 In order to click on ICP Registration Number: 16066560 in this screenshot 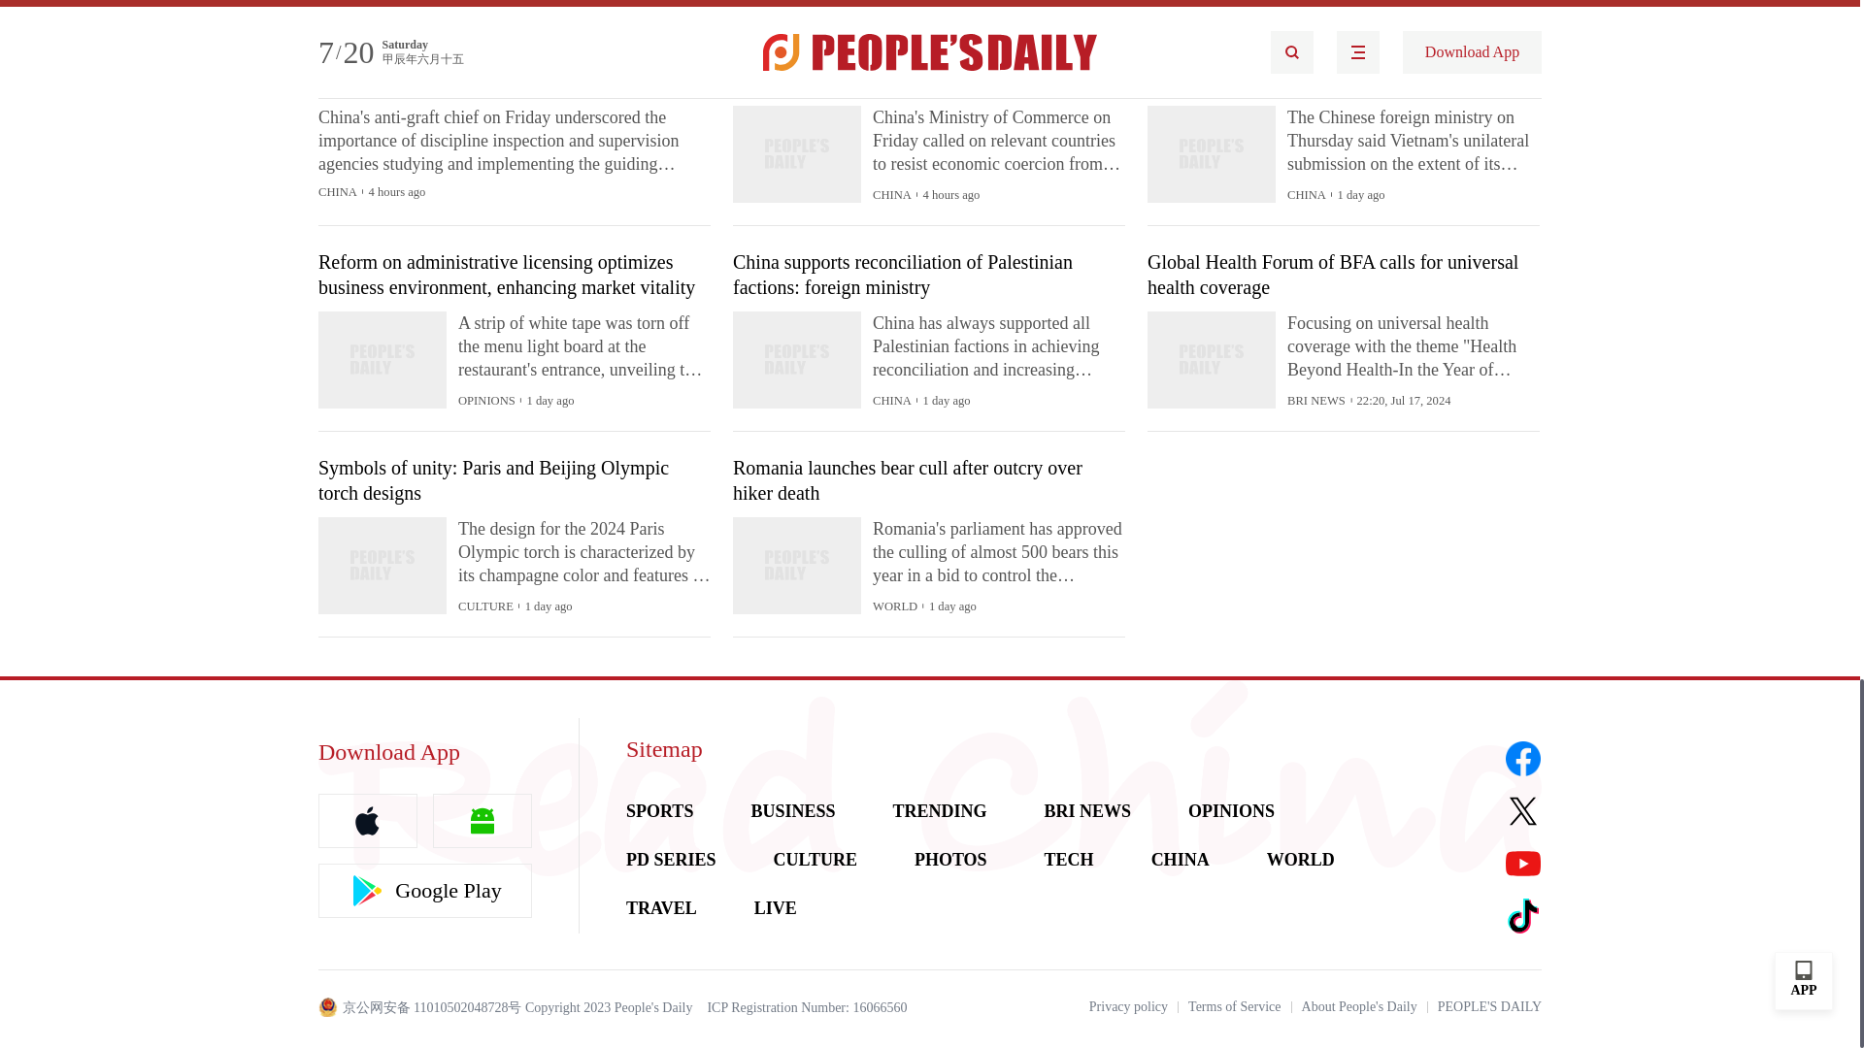, I will do `click(806, 1007)`.